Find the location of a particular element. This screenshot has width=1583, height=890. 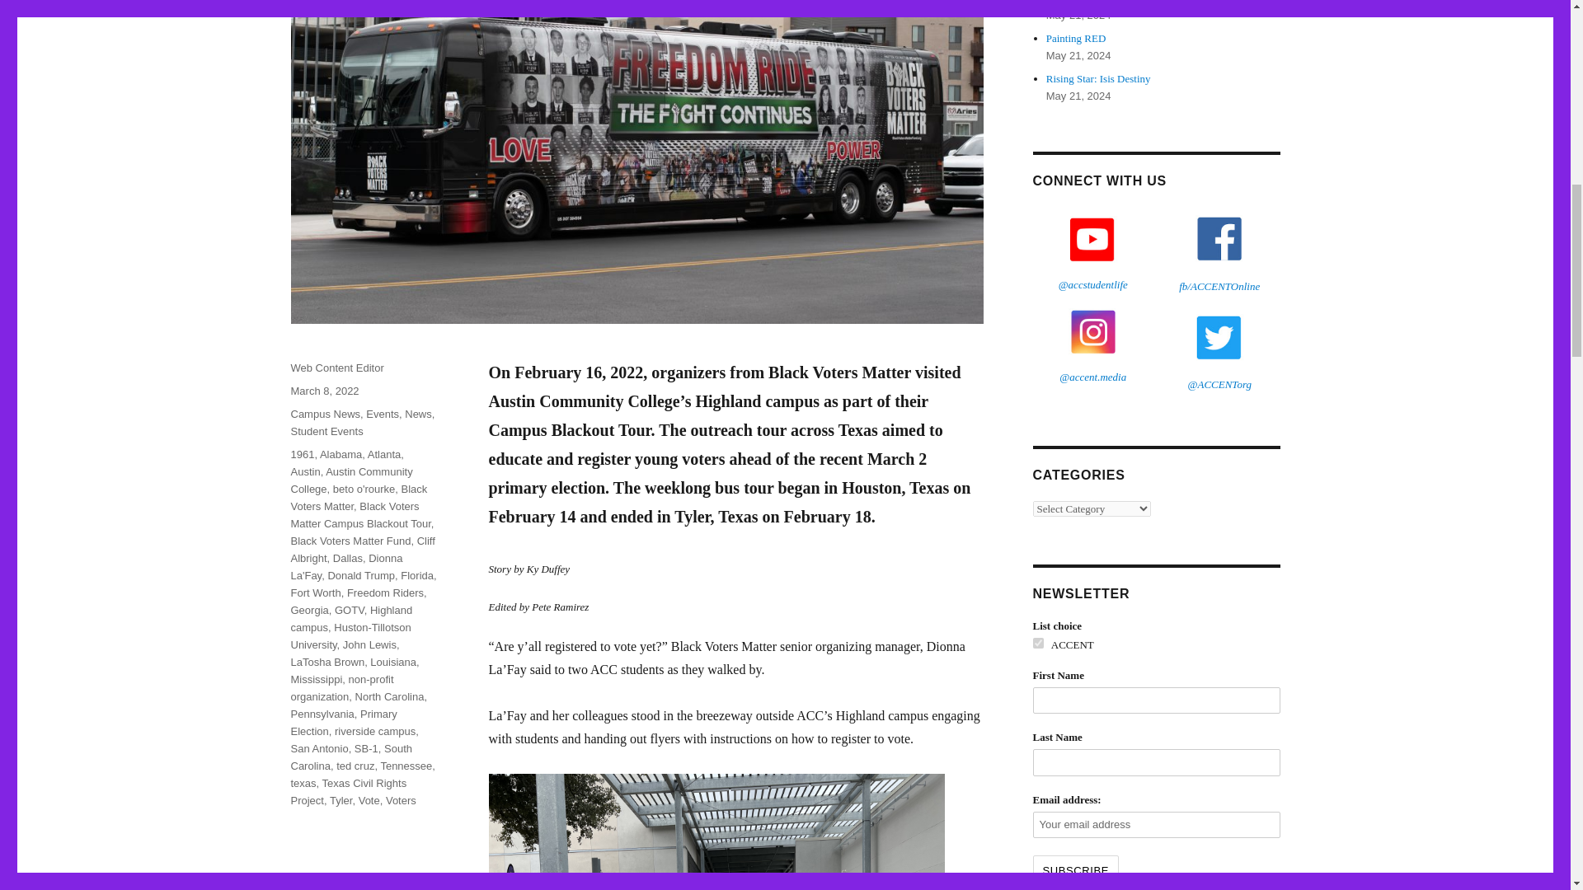

March 8, 2022 is located at coordinates (324, 391).